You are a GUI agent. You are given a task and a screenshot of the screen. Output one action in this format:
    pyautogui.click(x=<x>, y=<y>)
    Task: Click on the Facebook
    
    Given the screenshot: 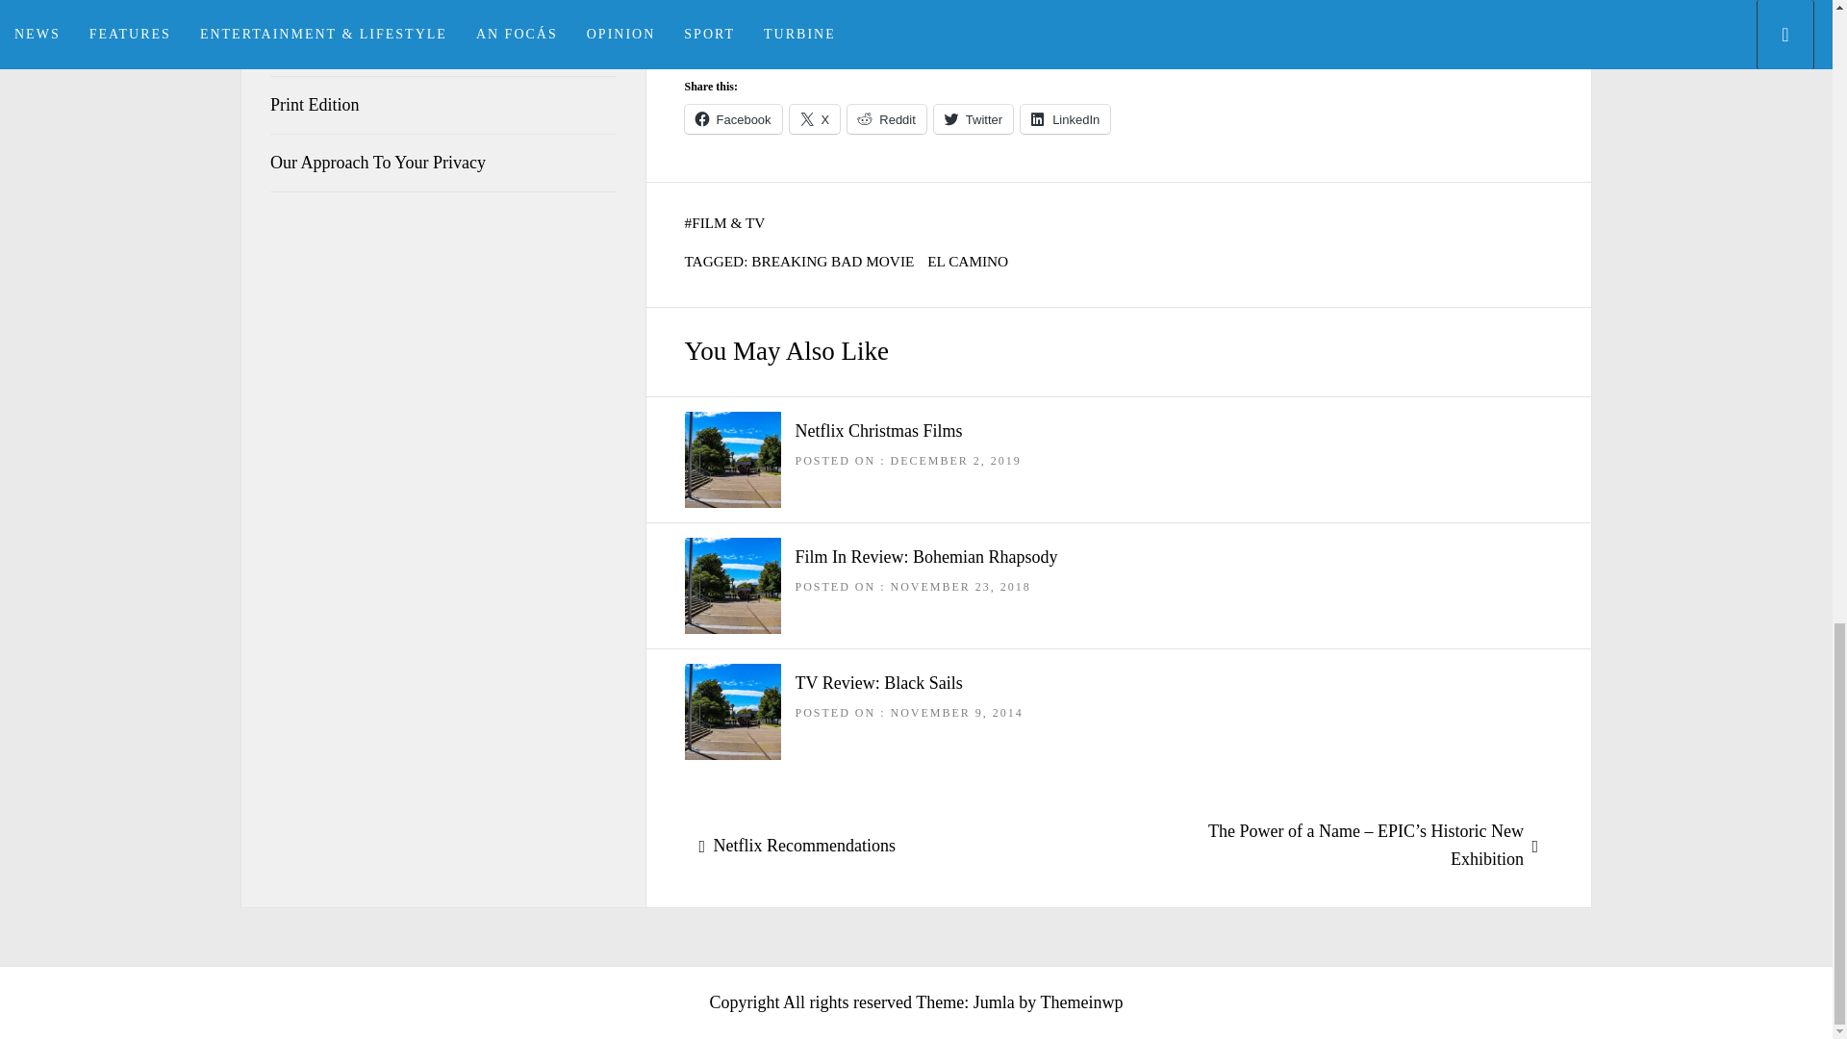 What is the action you would take?
    pyautogui.click(x=733, y=119)
    